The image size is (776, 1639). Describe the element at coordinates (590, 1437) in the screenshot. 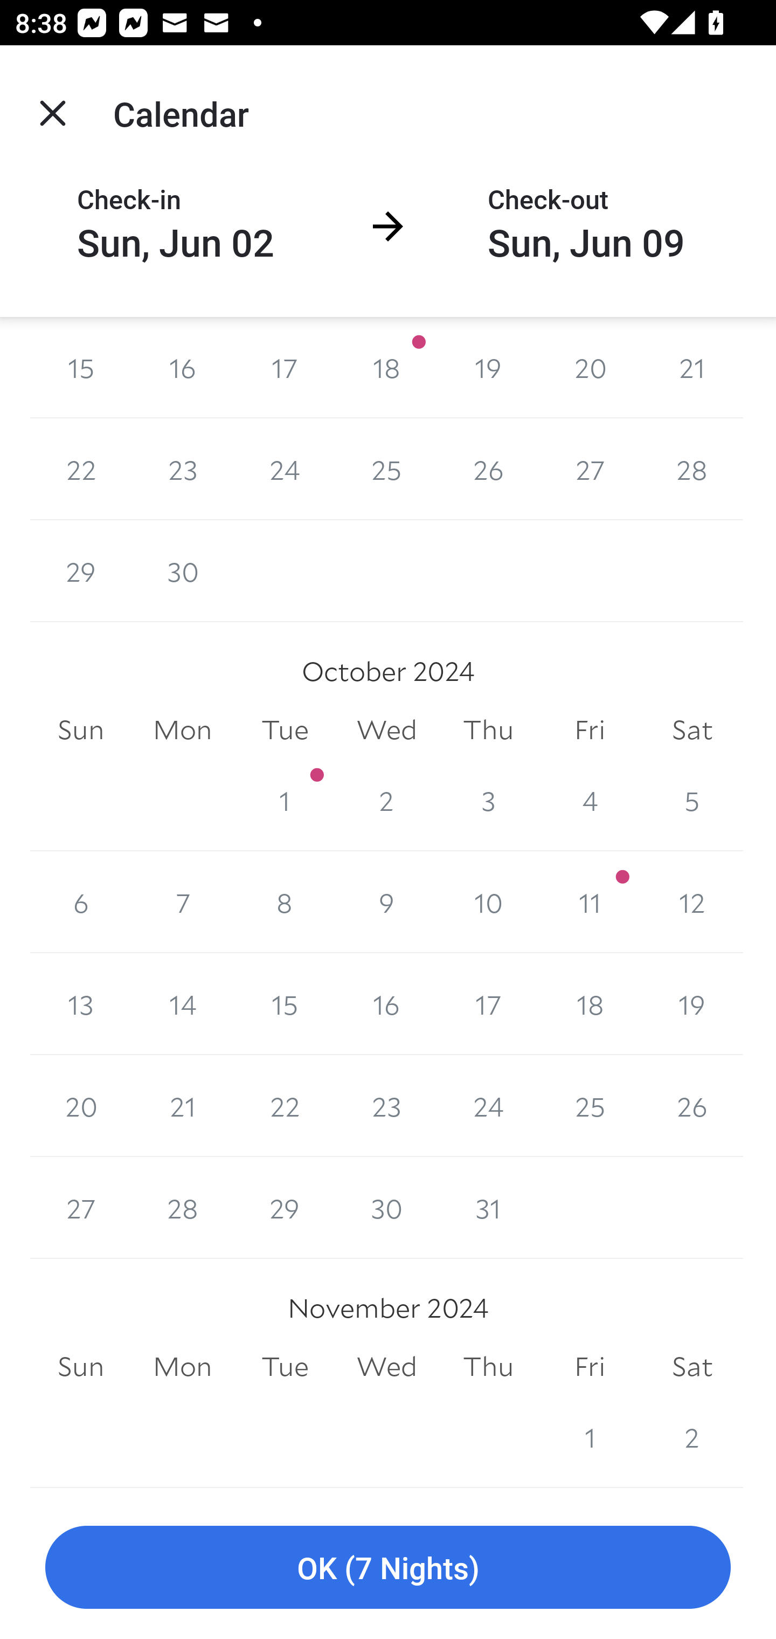

I see `1 1 November 2024` at that location.